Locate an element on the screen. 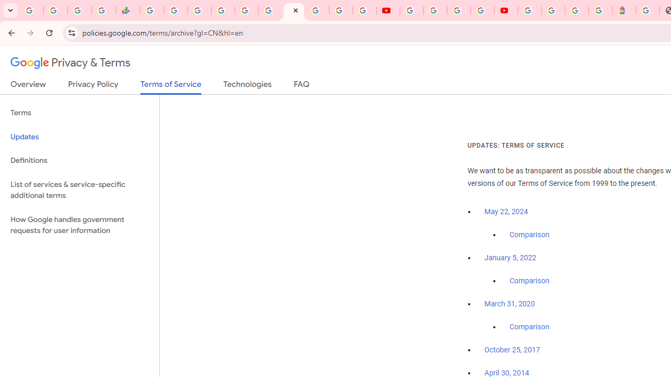 The height and width of the screenshot is (377, 671). How Google handles government requests for user information is located at coordinates (80, 225).